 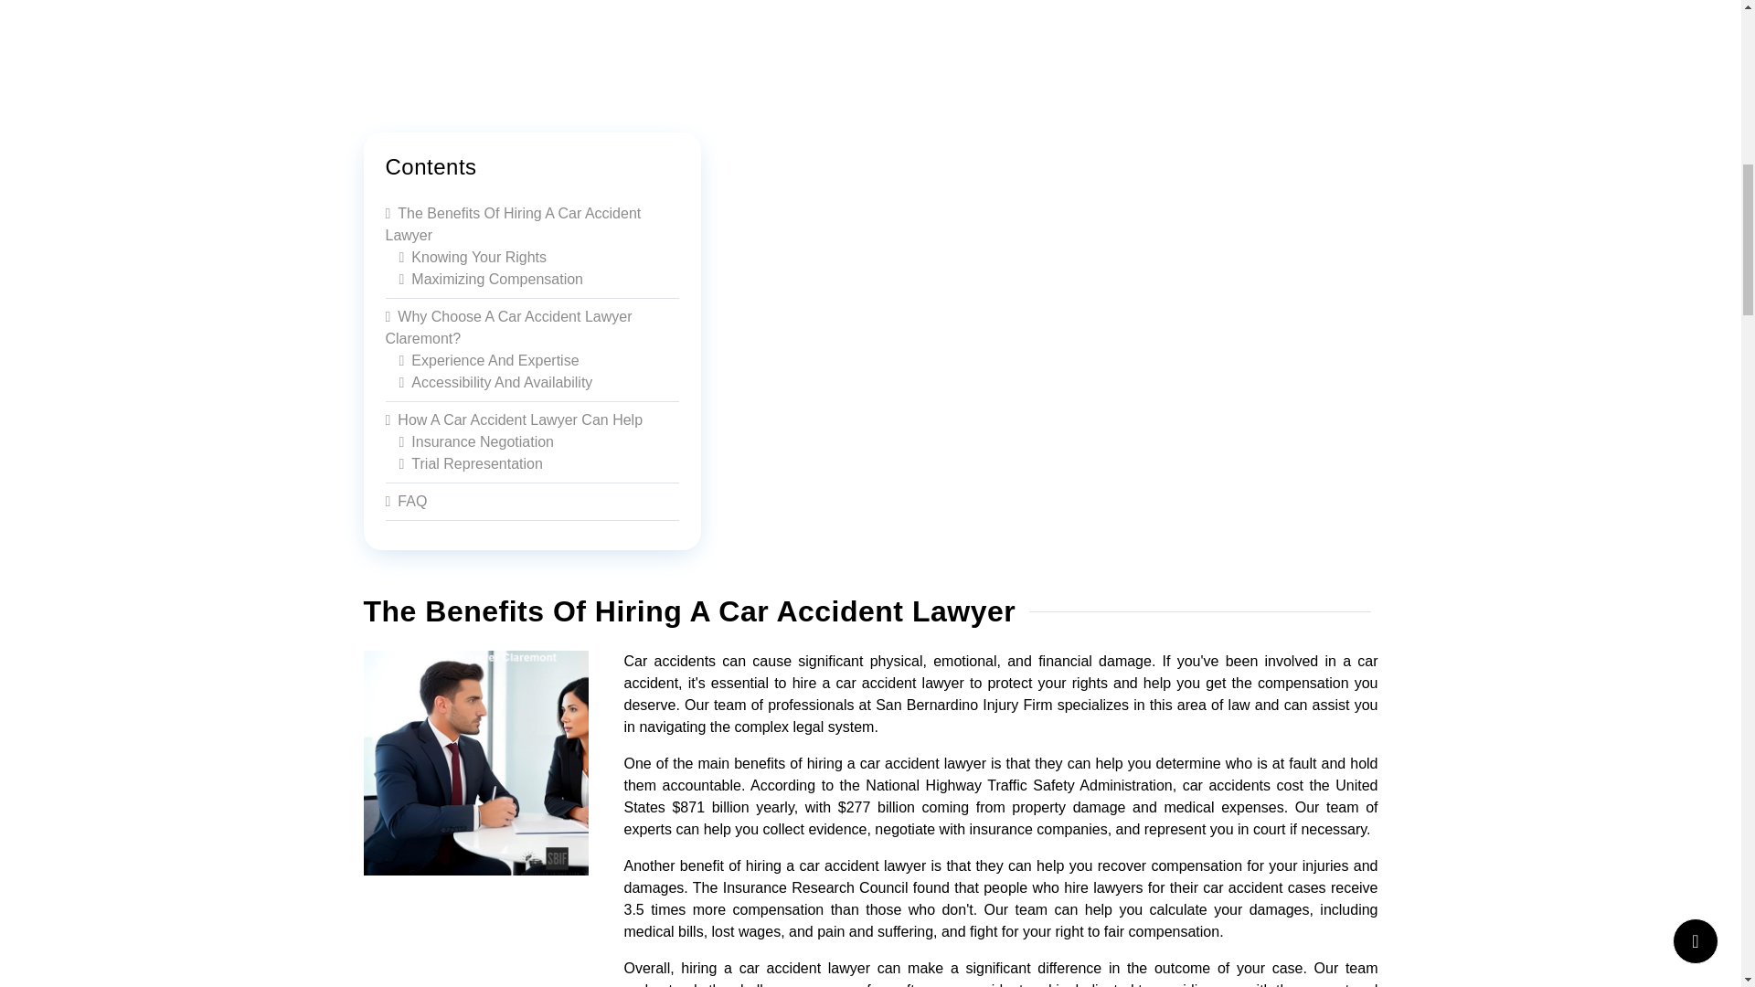 What do you see at coordinates (470, 463) in the screenshot?
I see `Trial Representation` at bounding box center [470, 463].